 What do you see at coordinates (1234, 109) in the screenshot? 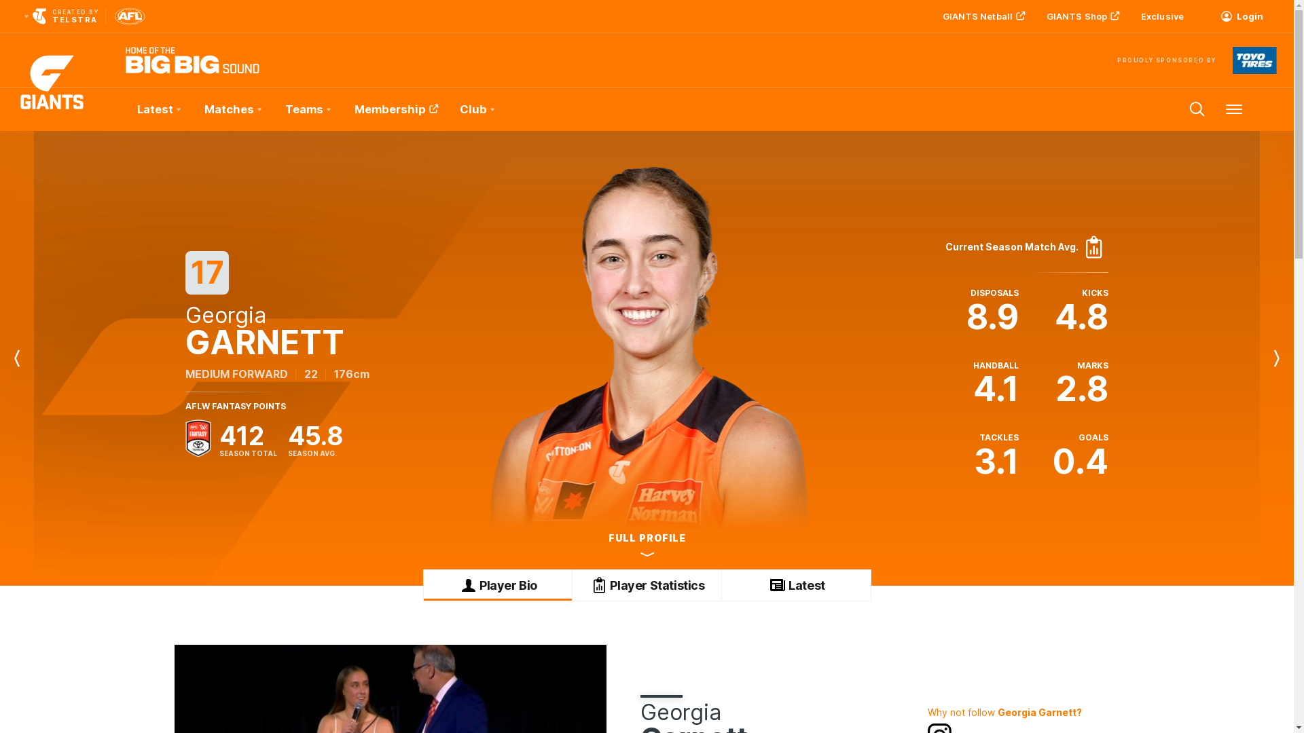
I see `Menu` at bounding box center [1234, 109].